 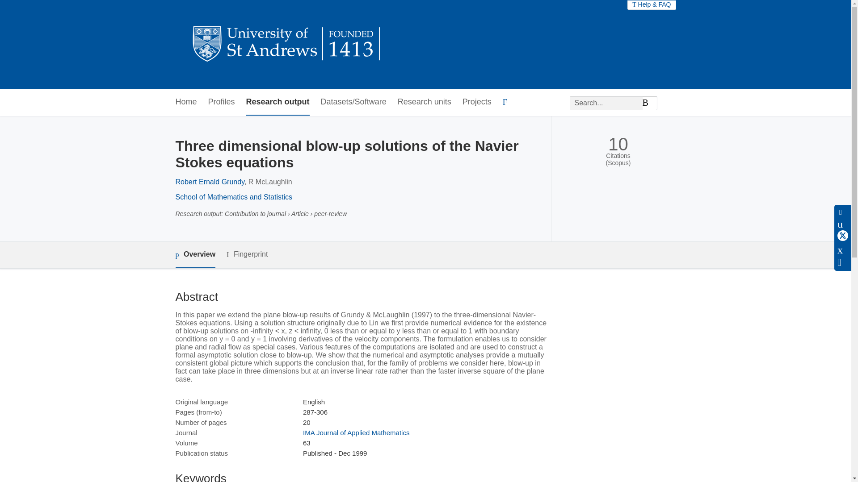 What do you see at coordinates (278, 102) in the screenshot?
I see `Research output` at bounding box center [278, 102].